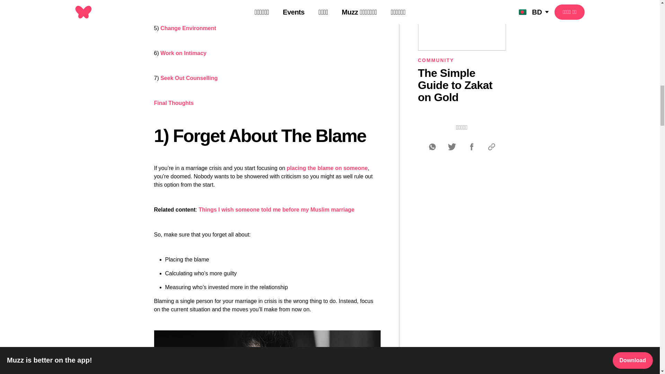 Image resolution: width=665 pixels, height=374 pixels. I want to click on Change Environment, so click(188, 28).